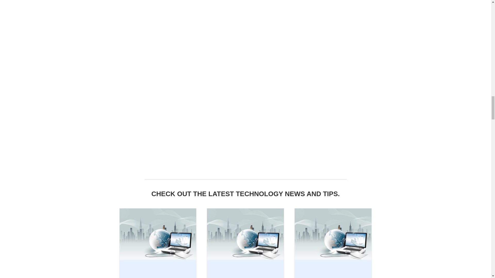 The width and height of the screenshot is (495, 278). Describe the element at coordinates (333, 233) in the screenshot. I see `How to Optimize Your Business Database Performance` at that location.